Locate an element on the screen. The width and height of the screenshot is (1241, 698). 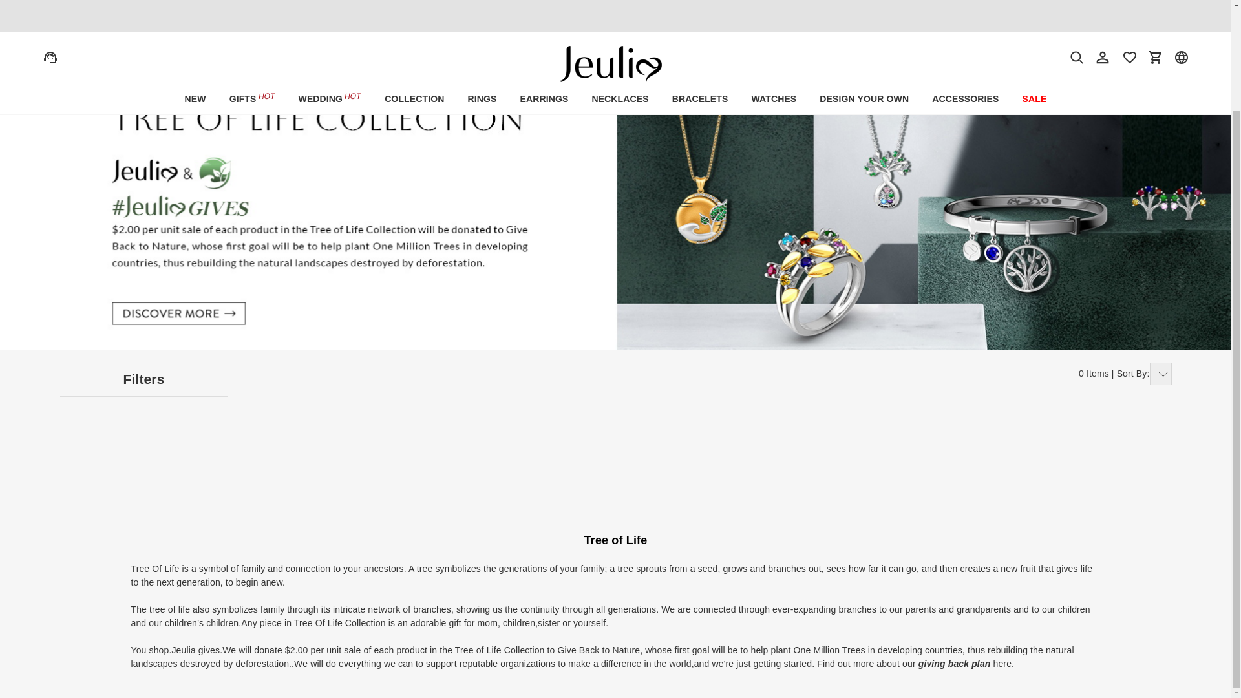
Collection is located at coordinates (82, 53).